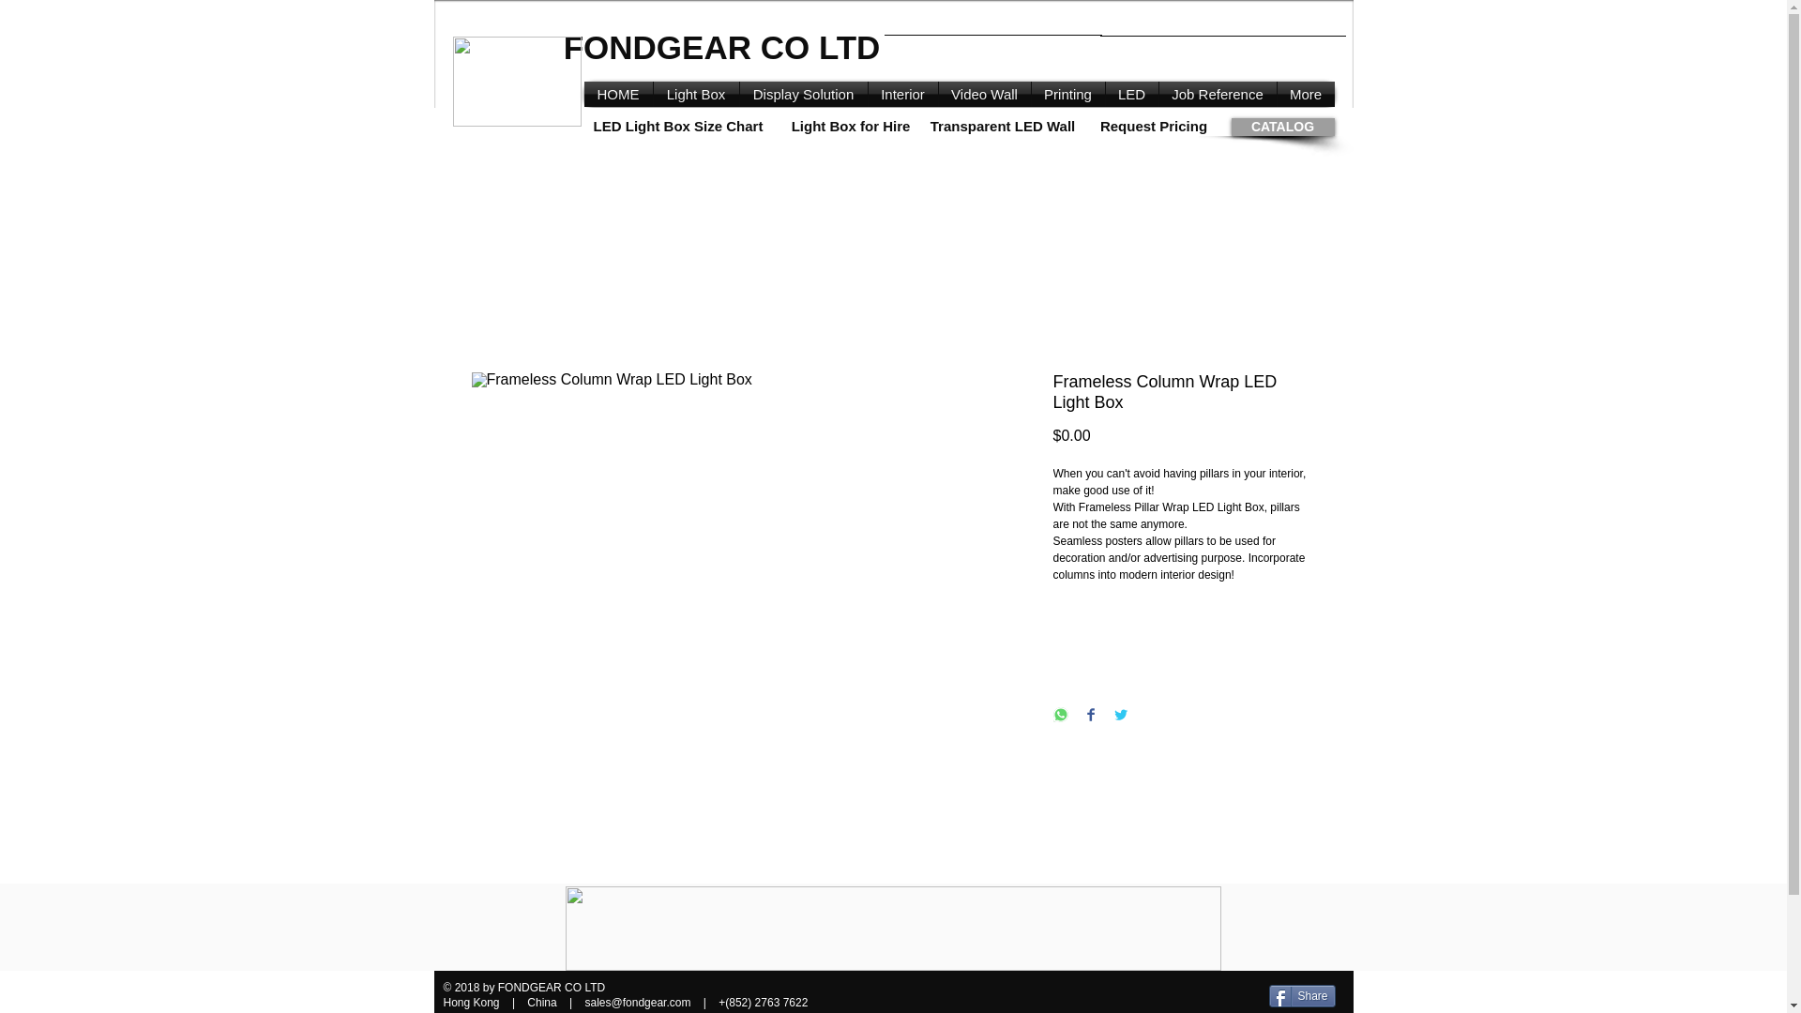 This screenshot has width=1801, height=1013. I want to click on HOME, so click(617, 94).